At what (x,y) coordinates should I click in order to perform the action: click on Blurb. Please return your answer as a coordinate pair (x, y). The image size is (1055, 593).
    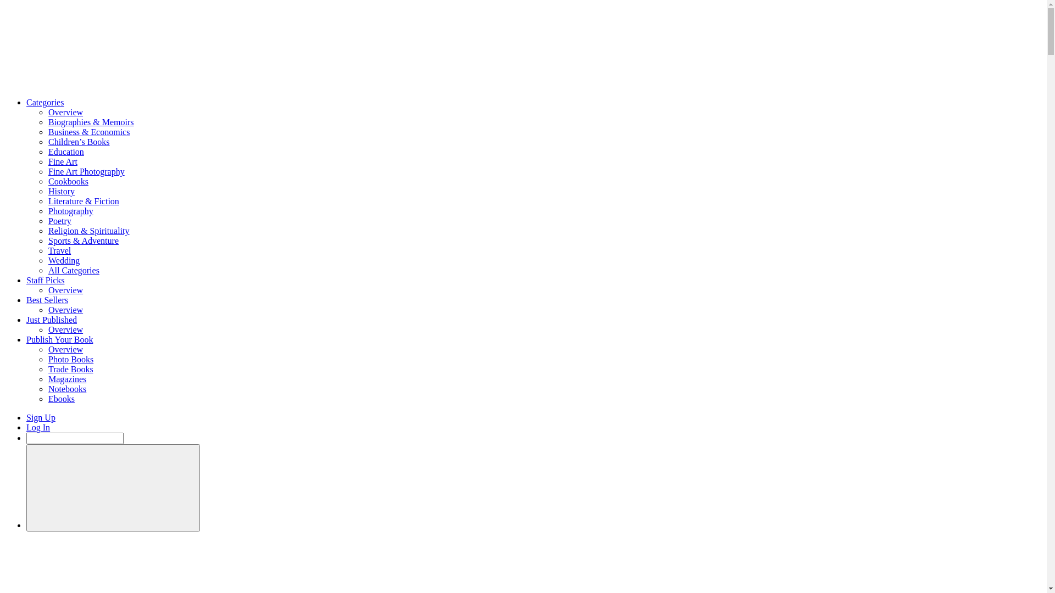
    Looking at the image, I should click on (87, 83).